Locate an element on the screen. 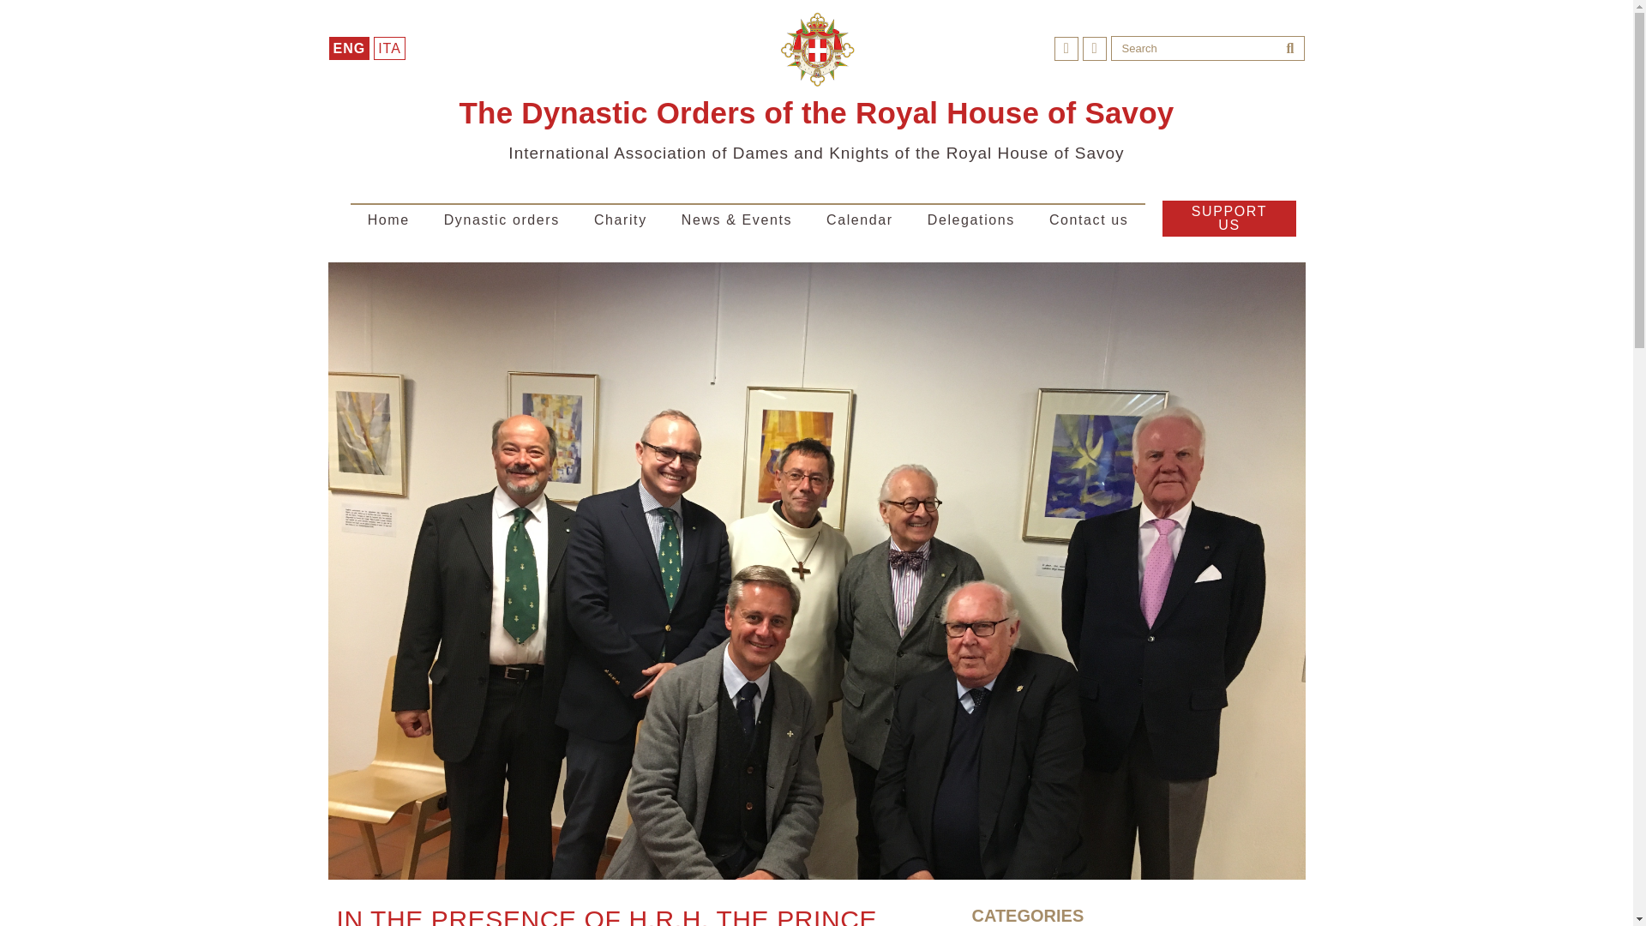  Contact us is located at coordinates (1089, 218).